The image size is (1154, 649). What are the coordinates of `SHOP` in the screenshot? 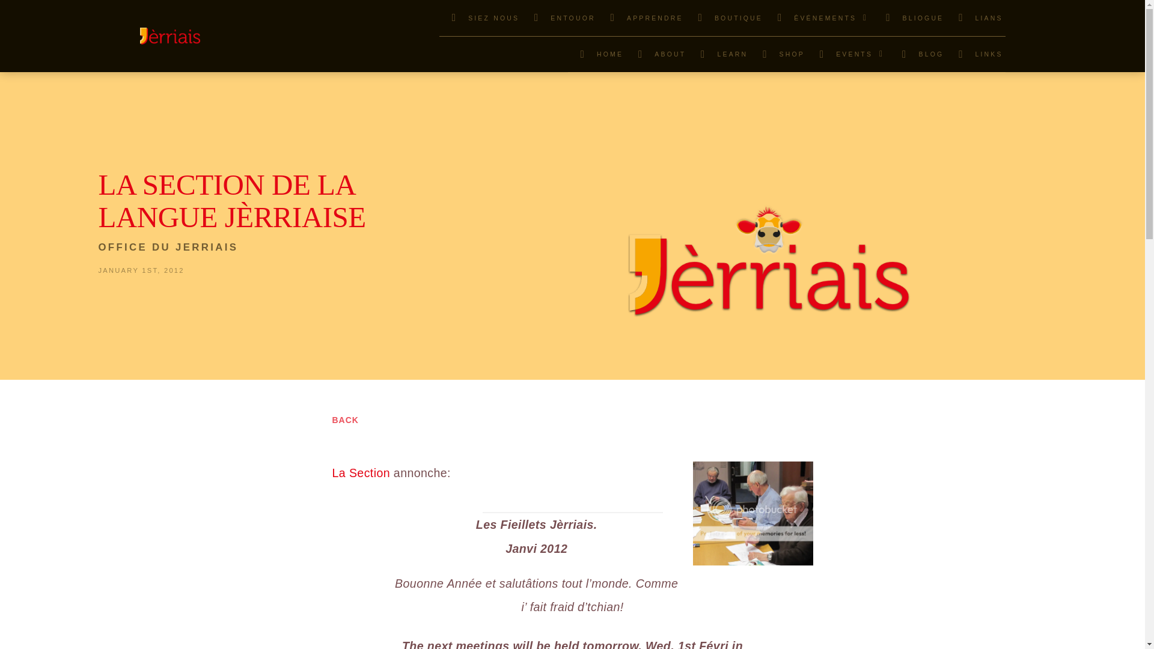 It's located at (778, 54).